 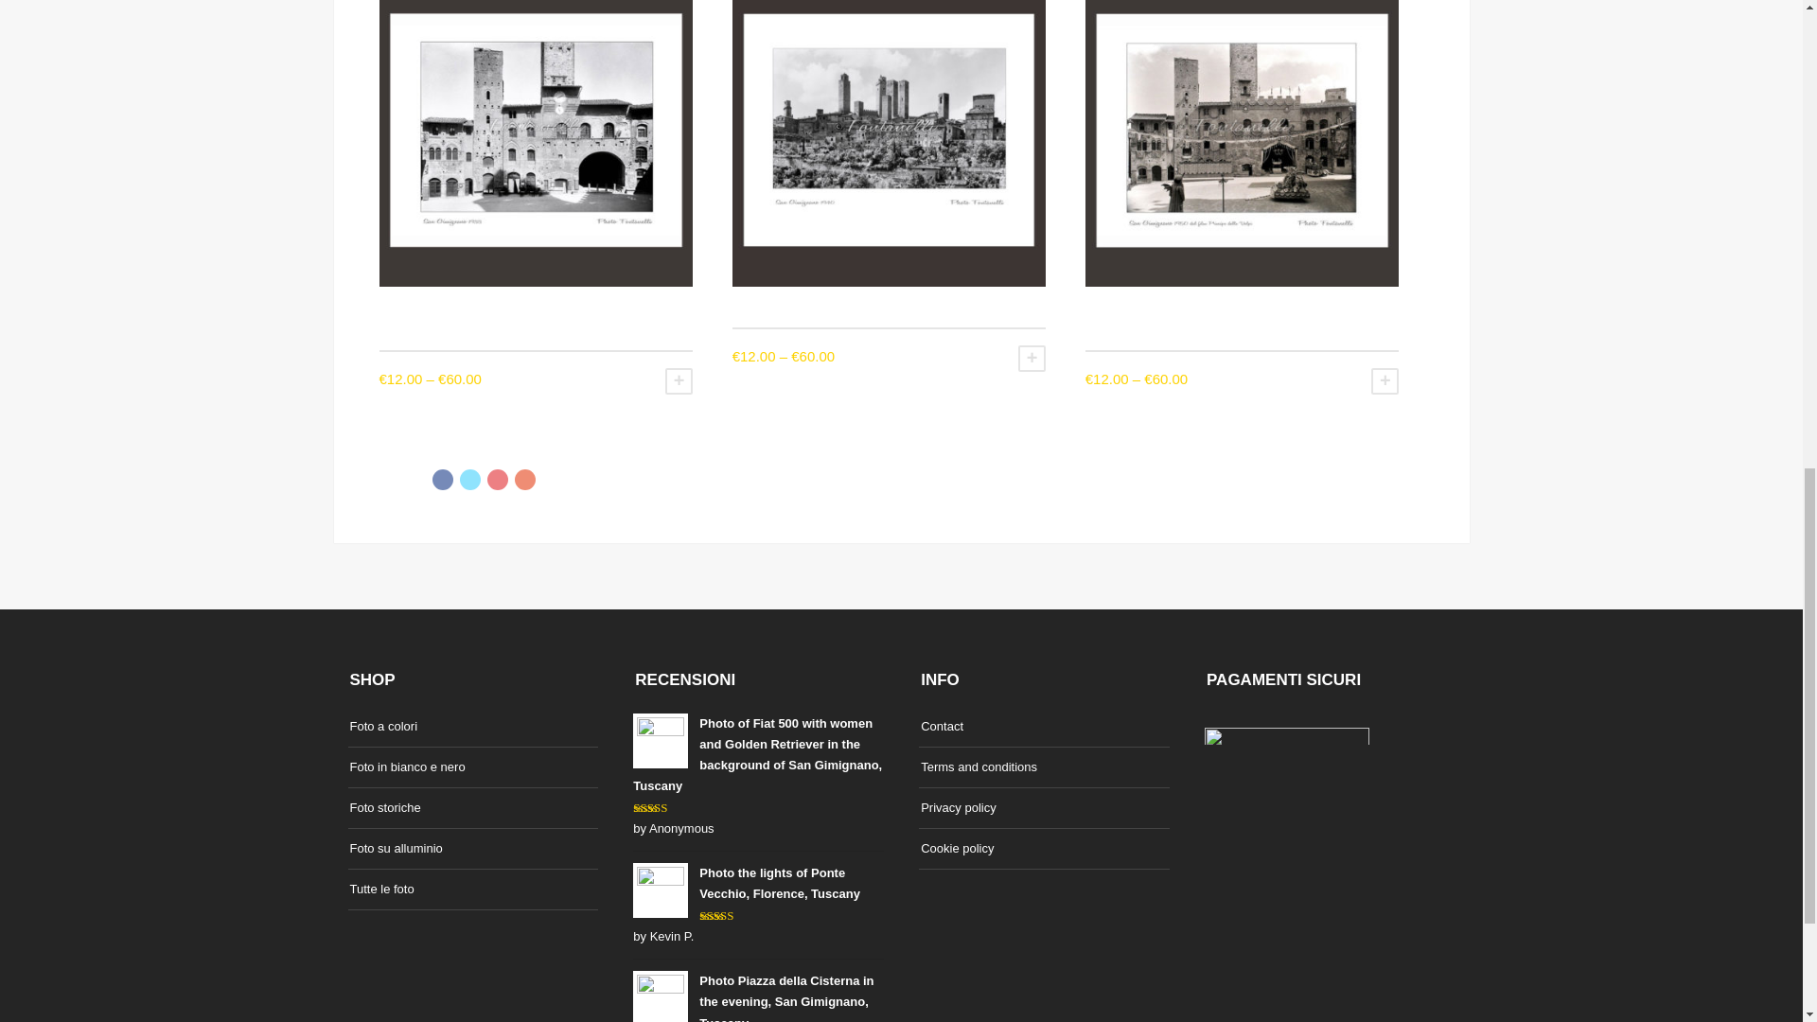 What do you see at coordinates (1385, 380) in the screenshot?
I see `SELECT OPTIONS` at bounding box center [1385, 380].